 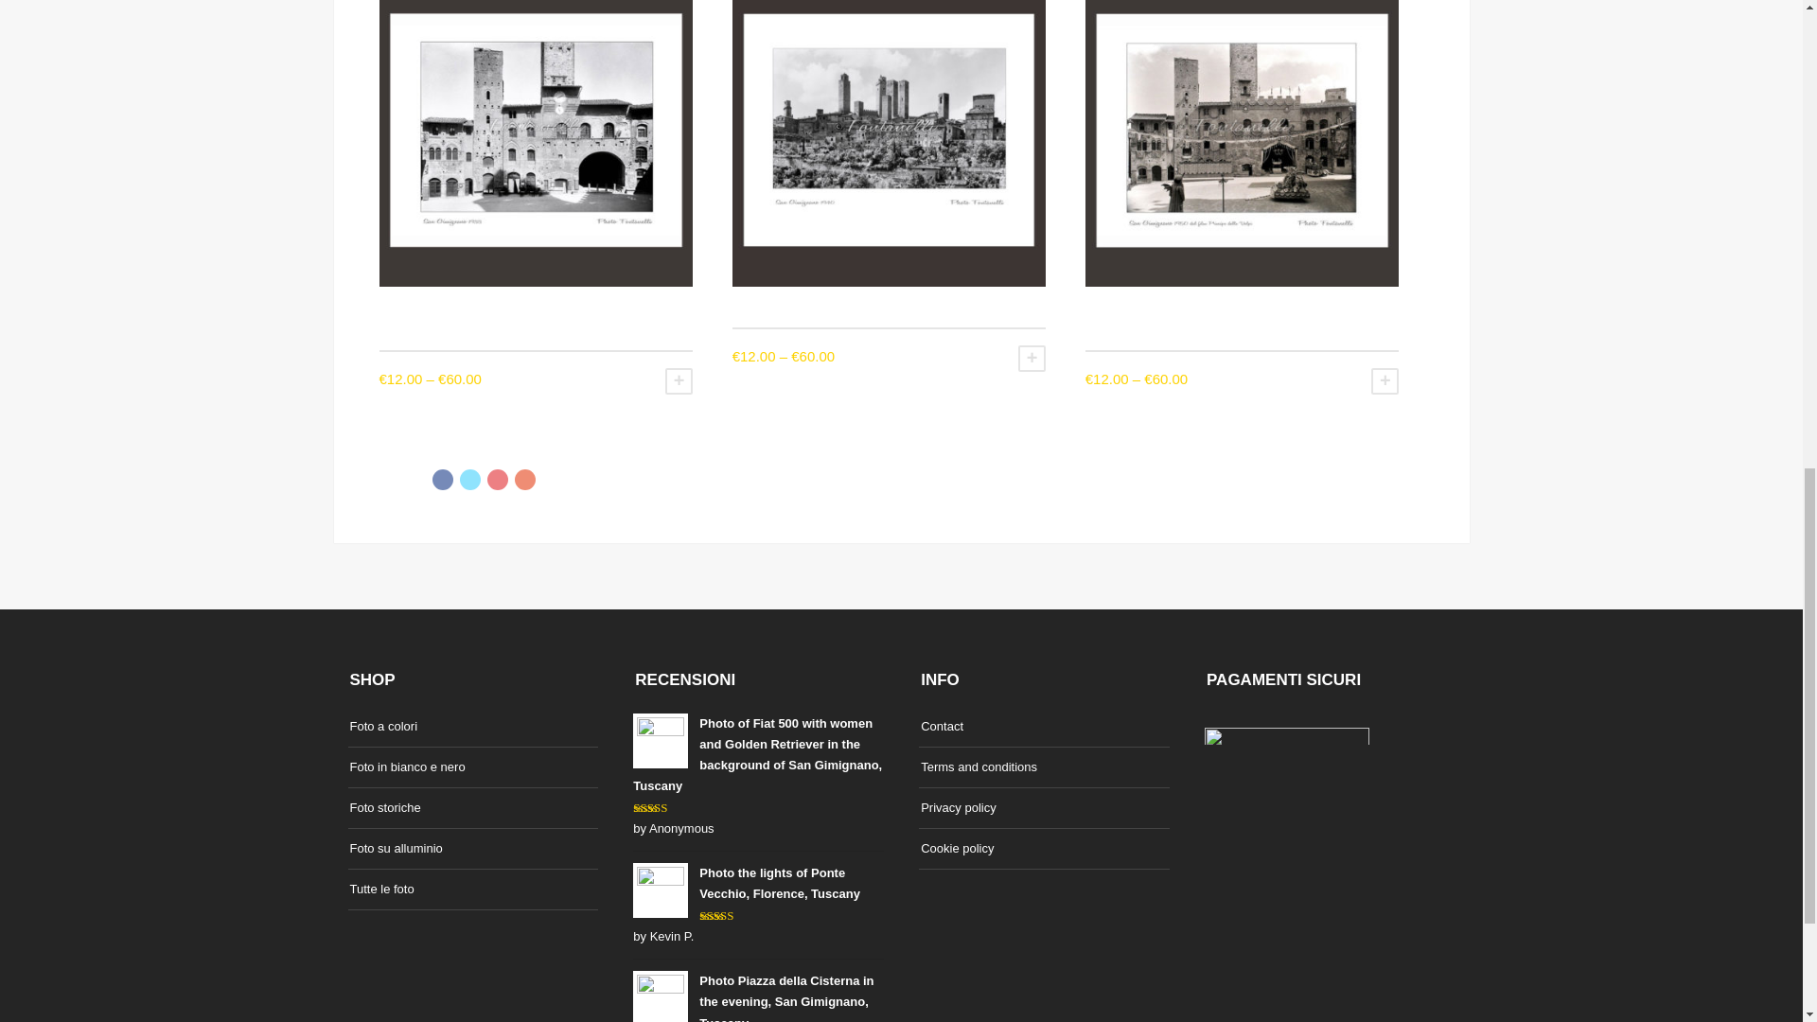 What do you see at coordinates (1385, 380) in the screenshot?
I see `SELECT OPTIONS` at bounding box center [1385, 380].